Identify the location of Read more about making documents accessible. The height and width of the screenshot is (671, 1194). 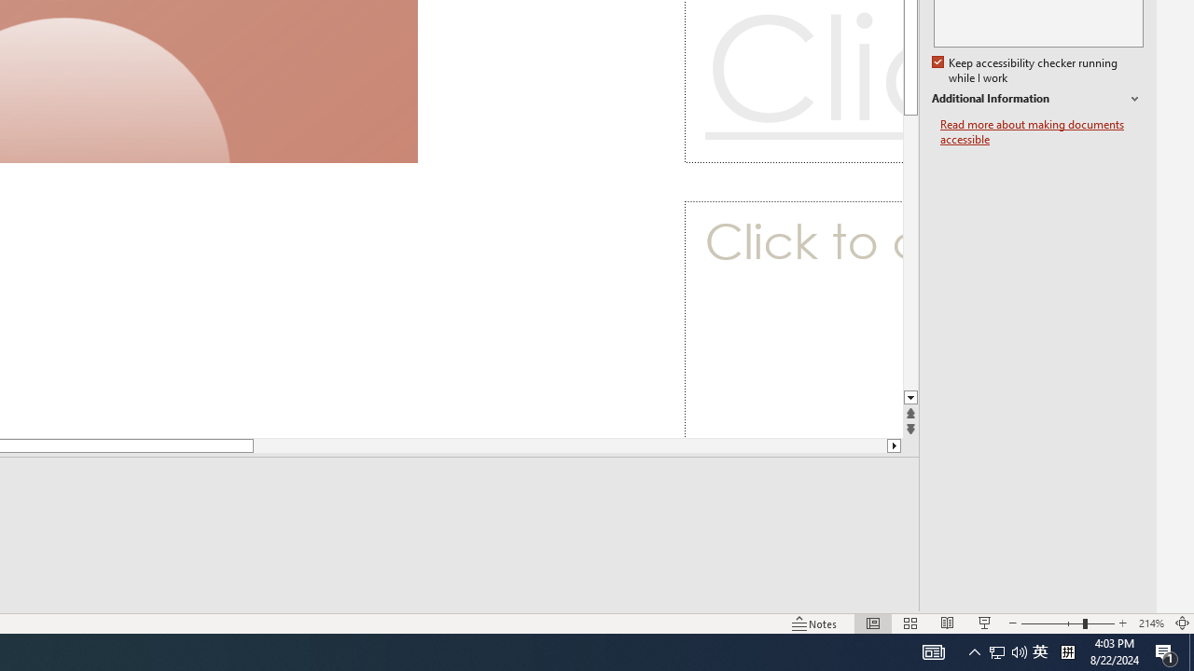
(1042, 132).